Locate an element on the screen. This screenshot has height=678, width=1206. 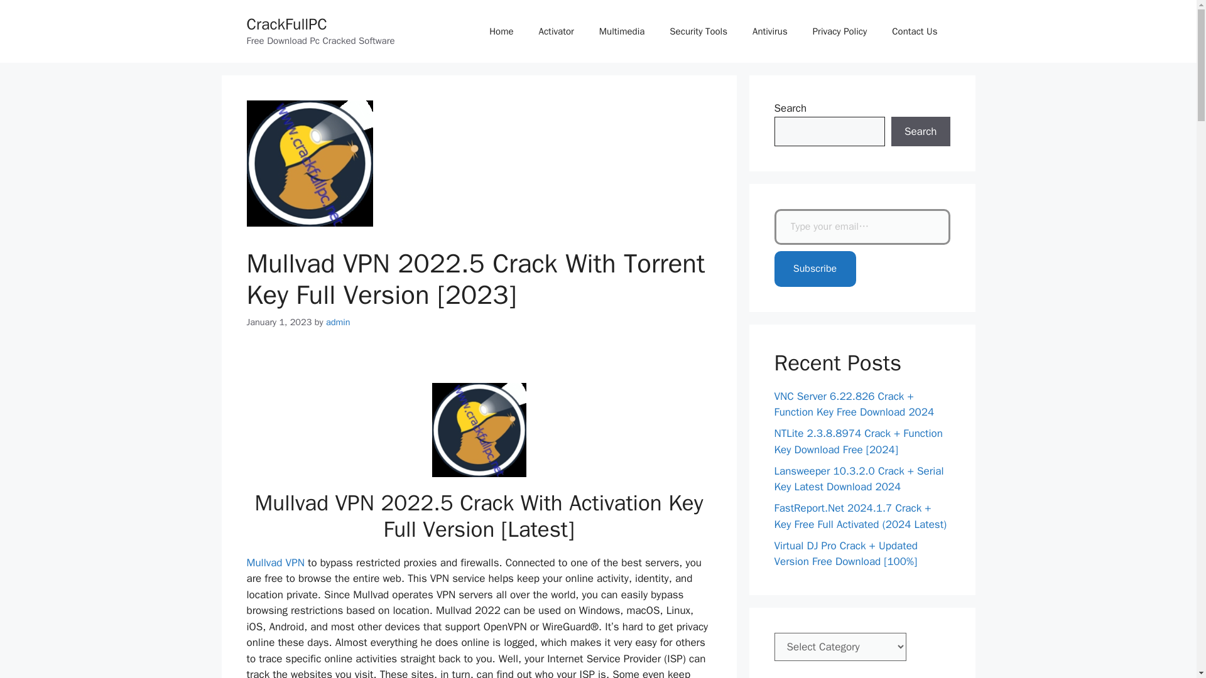
View all posts by admin is located at coordinates (338, 321).